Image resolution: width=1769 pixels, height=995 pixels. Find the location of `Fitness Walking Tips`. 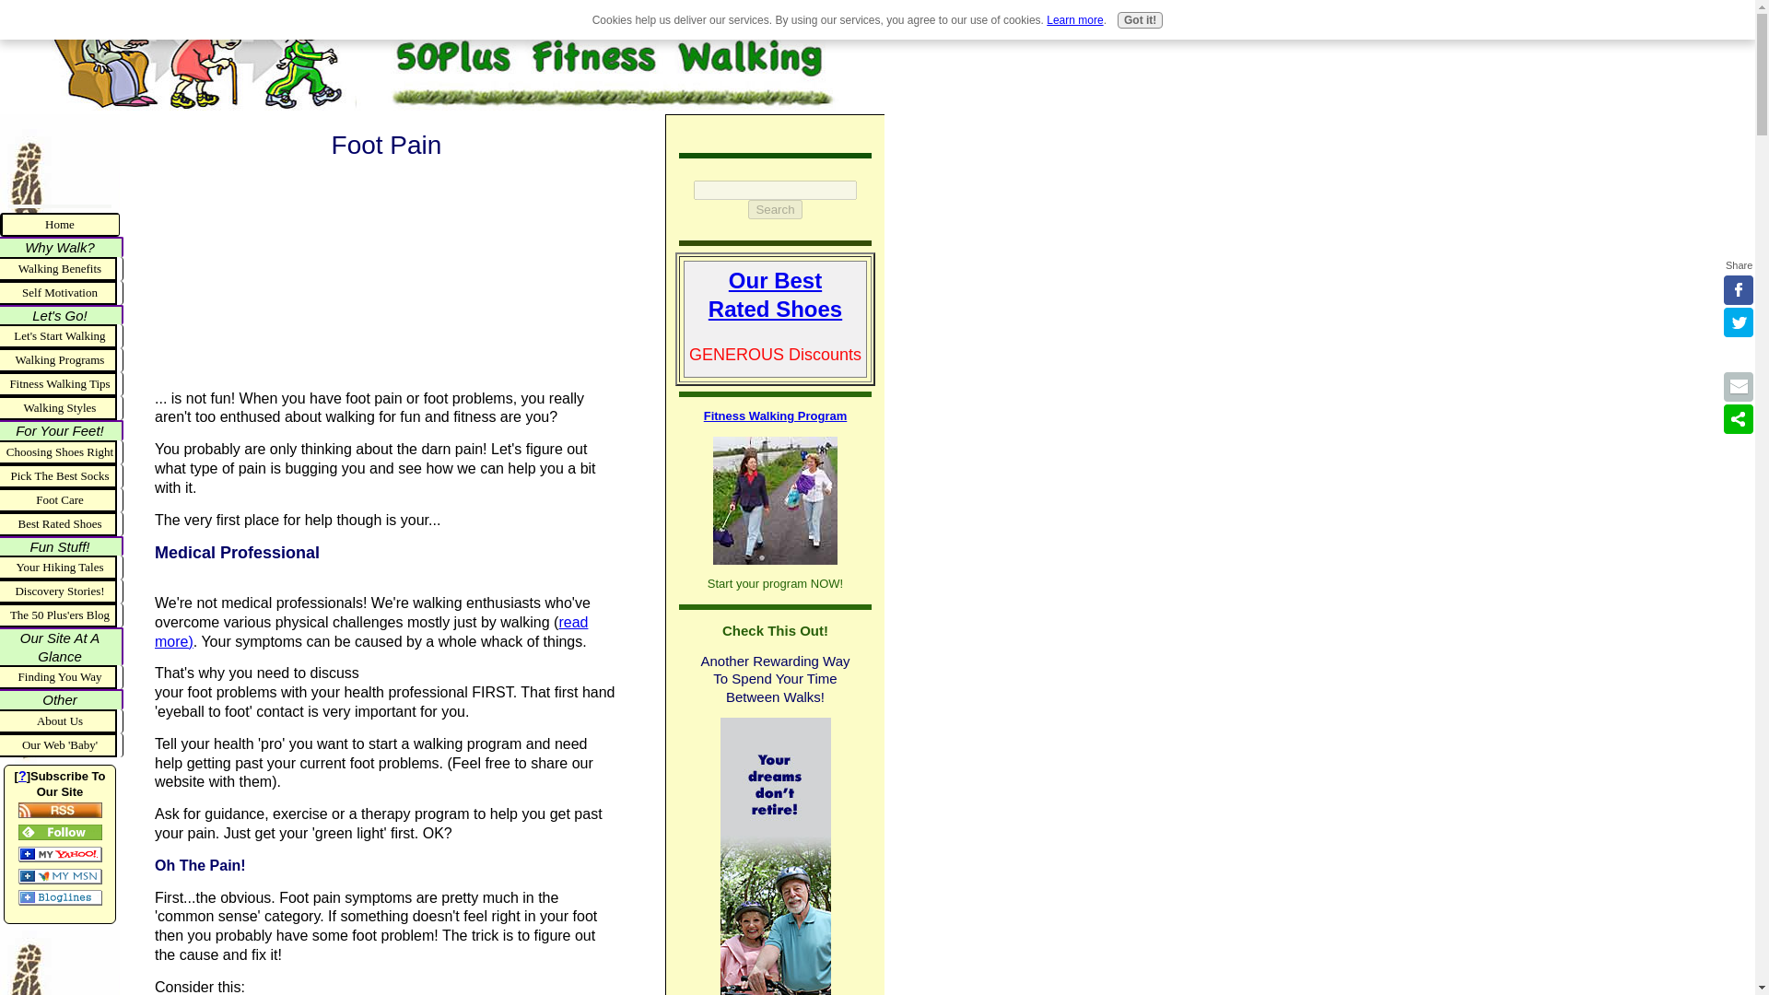

Fitness Walking Tips is located at coordinates (62, 383).